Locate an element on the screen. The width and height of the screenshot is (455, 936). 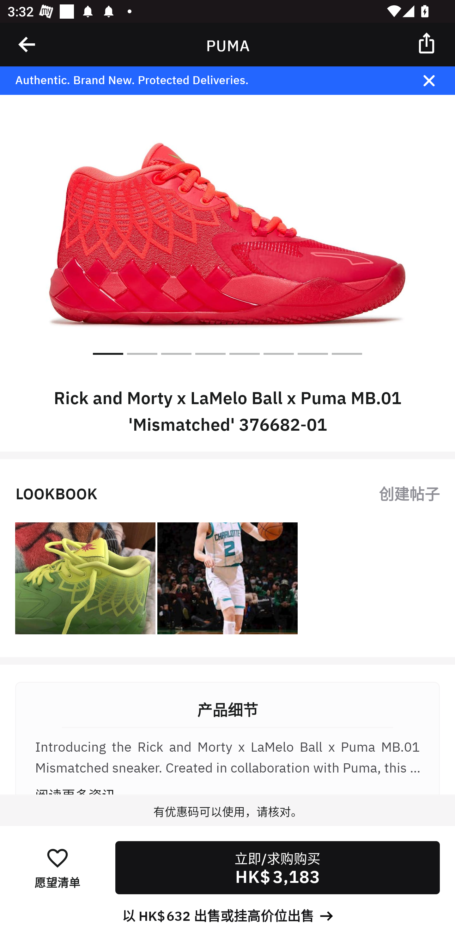
创建帖子 is located at coordinates (409, 493).